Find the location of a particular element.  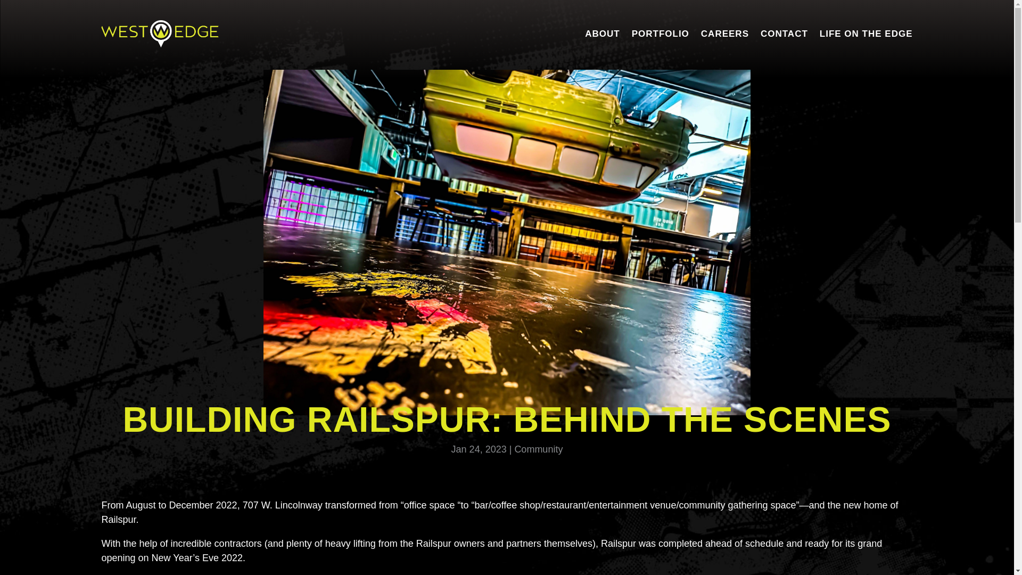

Community is located at coordinates (538, 449).